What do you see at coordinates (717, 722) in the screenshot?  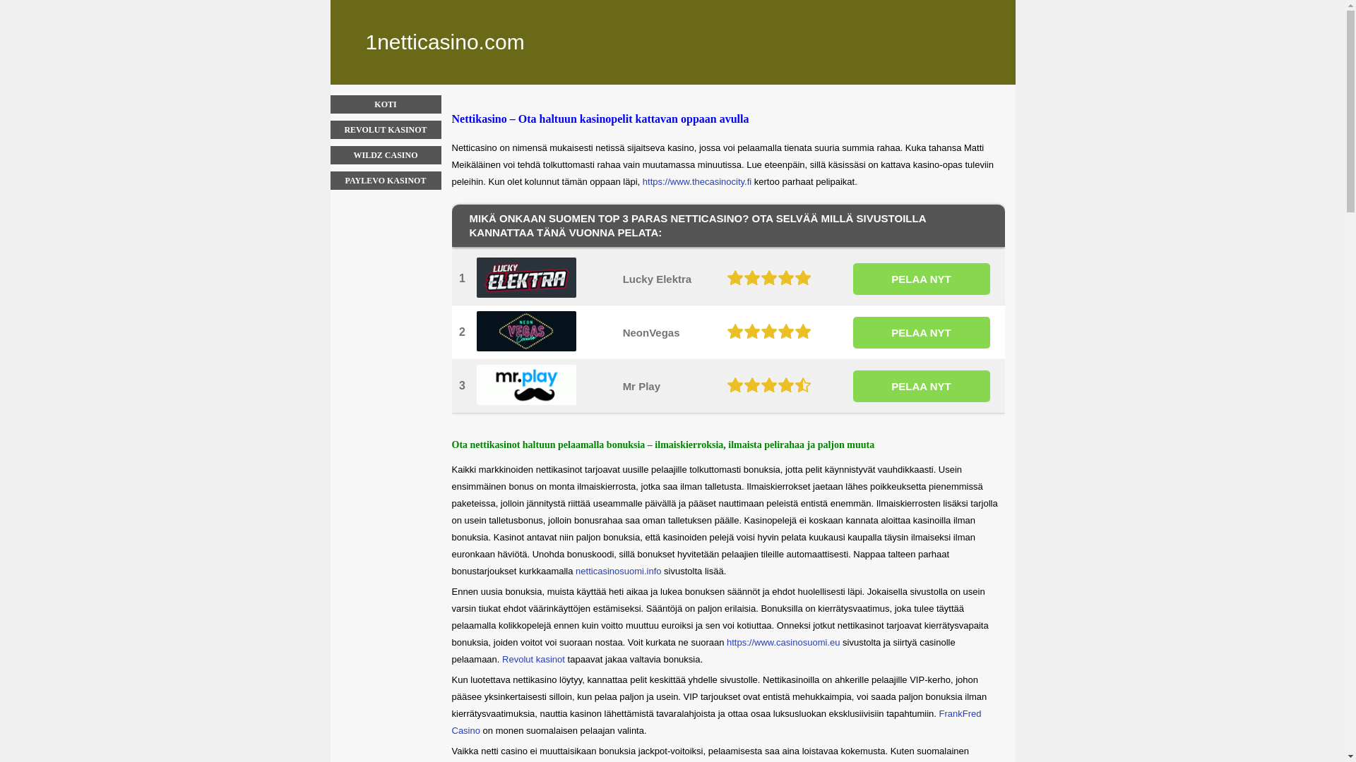 I see `FrankFred Casino` at bounding box center [717, 722].